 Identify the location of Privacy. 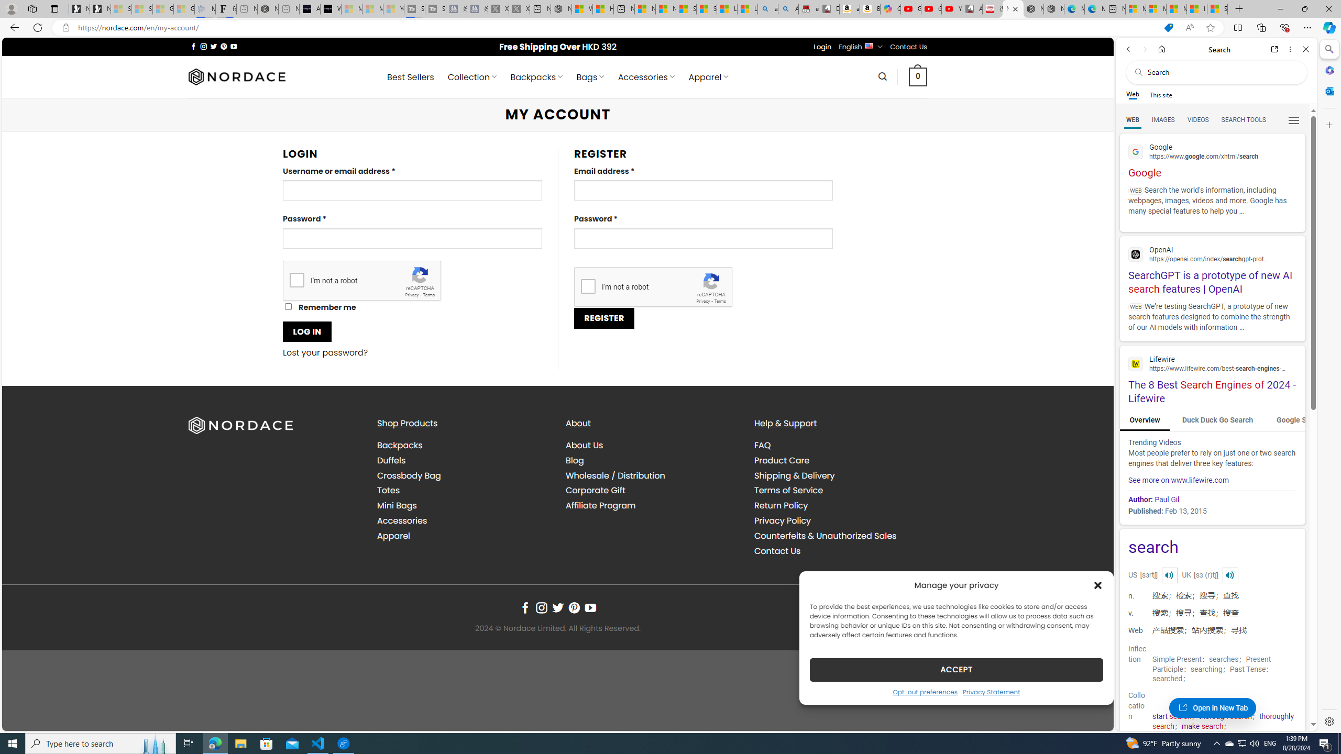
(703, 301).